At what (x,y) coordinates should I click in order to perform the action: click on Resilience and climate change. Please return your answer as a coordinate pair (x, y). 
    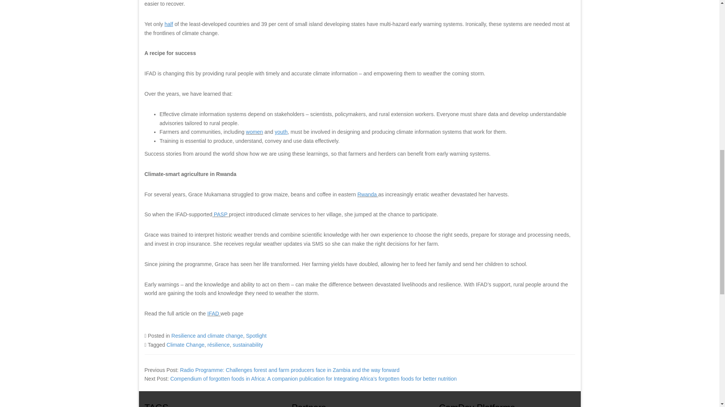
    Looking at the image, I should click on (207, 335).